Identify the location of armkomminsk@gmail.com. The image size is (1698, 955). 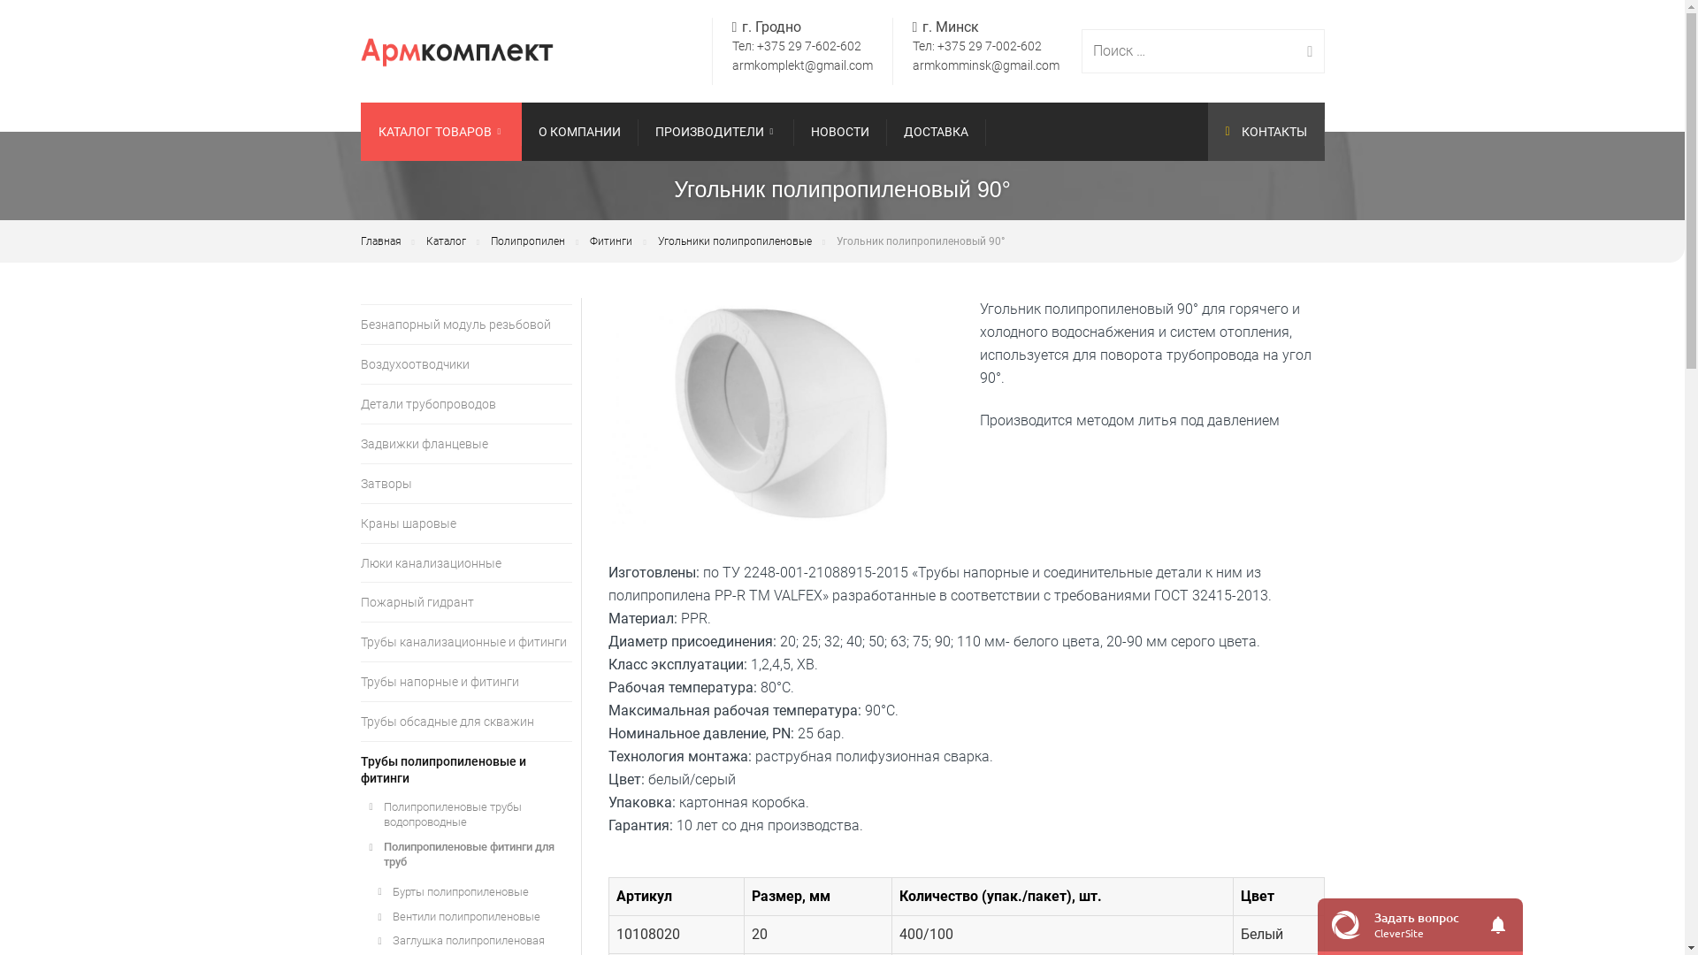
(986, 65).